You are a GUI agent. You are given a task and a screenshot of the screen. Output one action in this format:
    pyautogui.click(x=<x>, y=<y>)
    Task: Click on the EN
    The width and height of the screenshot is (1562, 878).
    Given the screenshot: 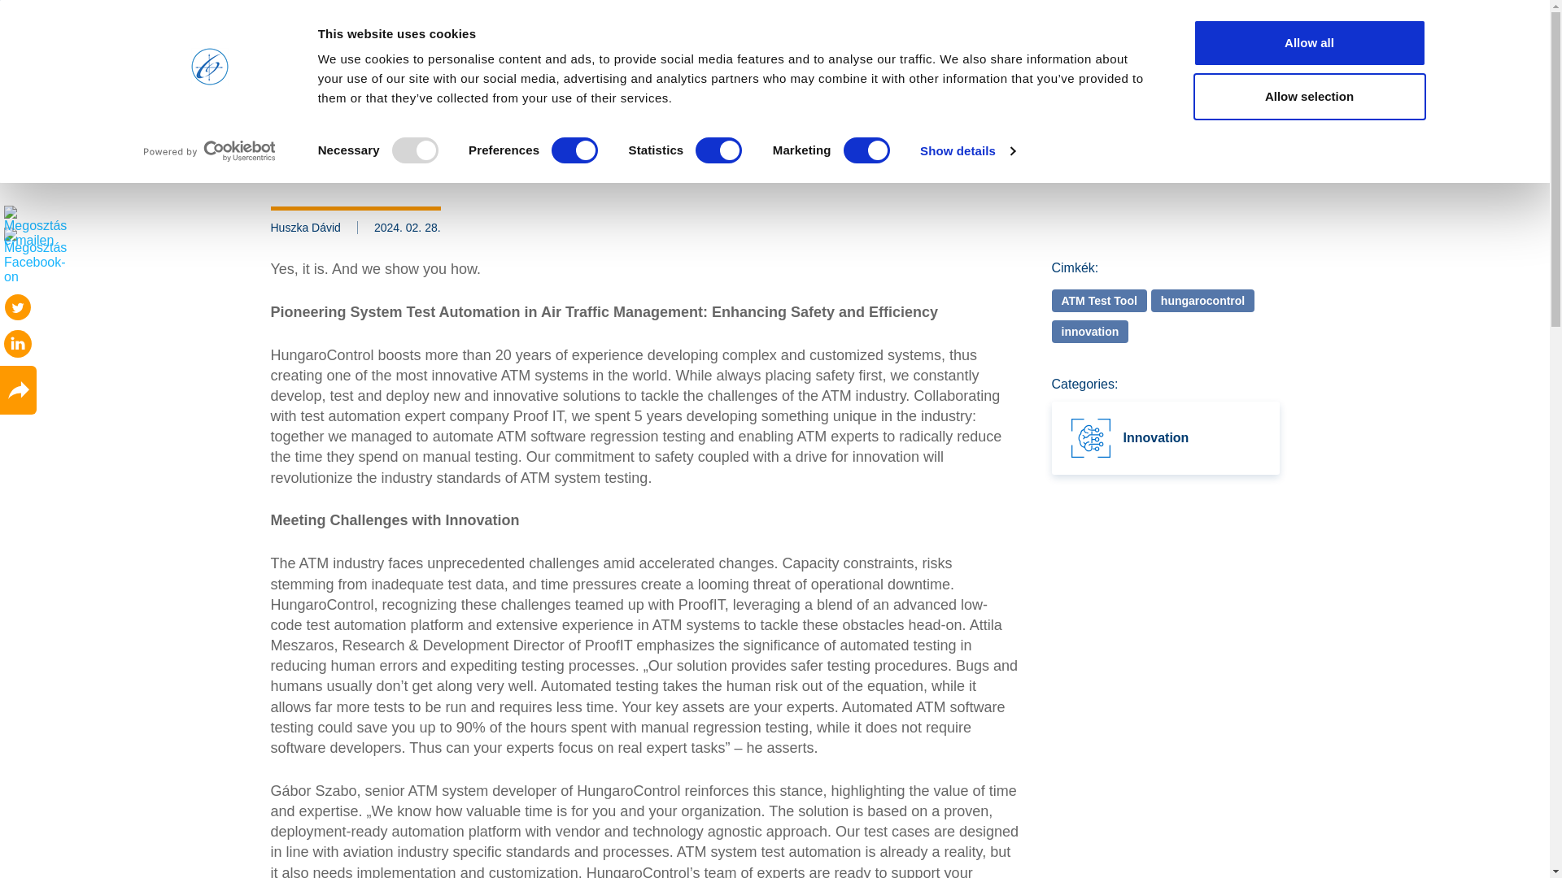 What is the action you would take?
    pyautogui.click(x=1256, y=16)
    